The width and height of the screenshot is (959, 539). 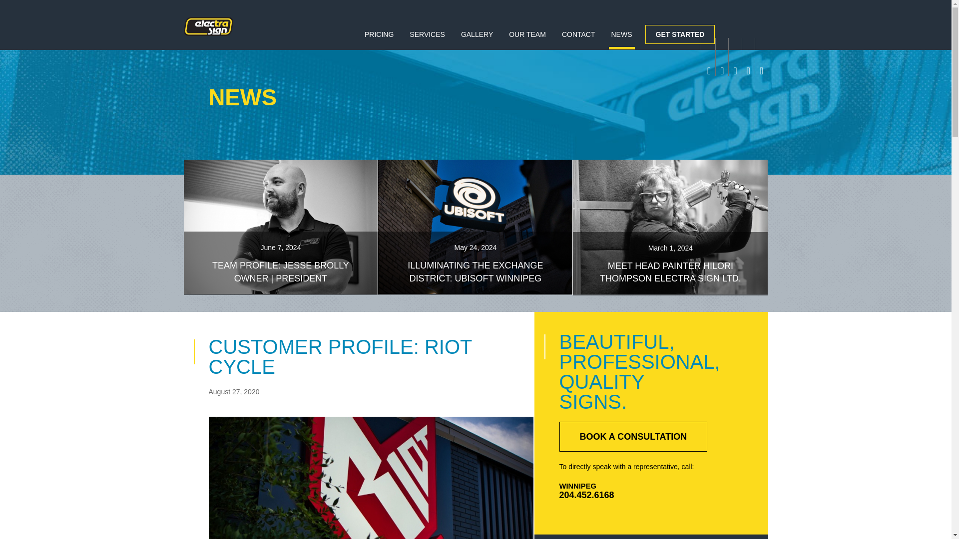 I want to click on OUR TEAM, so click(x=527, y=38).